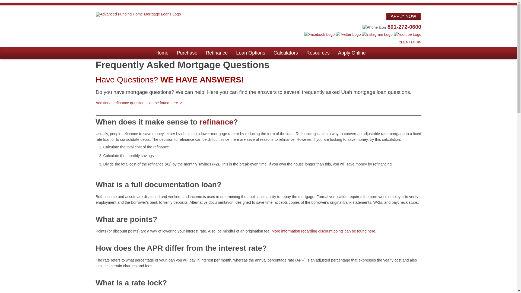 Image resolution: width=521 pixels, height=293 pixels. What do you see at coordinates (187, 53) in the screenshot?
I see `Purchase` at bounding box center [187, 53].